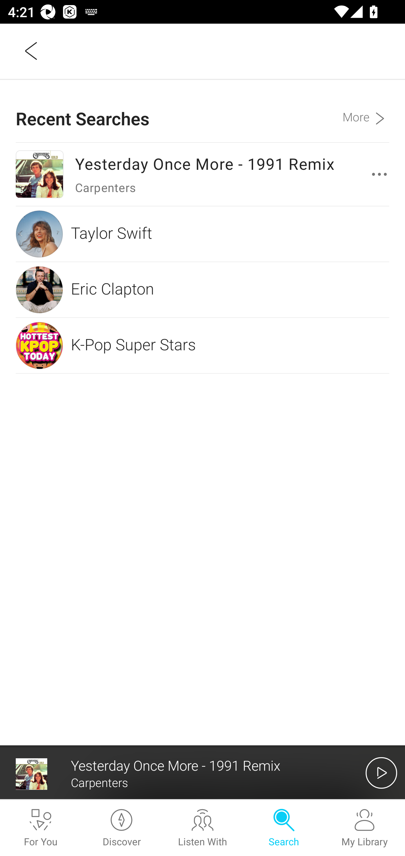 This screenshot has height=856, width=405. Describe the element at coordinates (381, 773) in the screenshot. I see `開始播放` at that location.